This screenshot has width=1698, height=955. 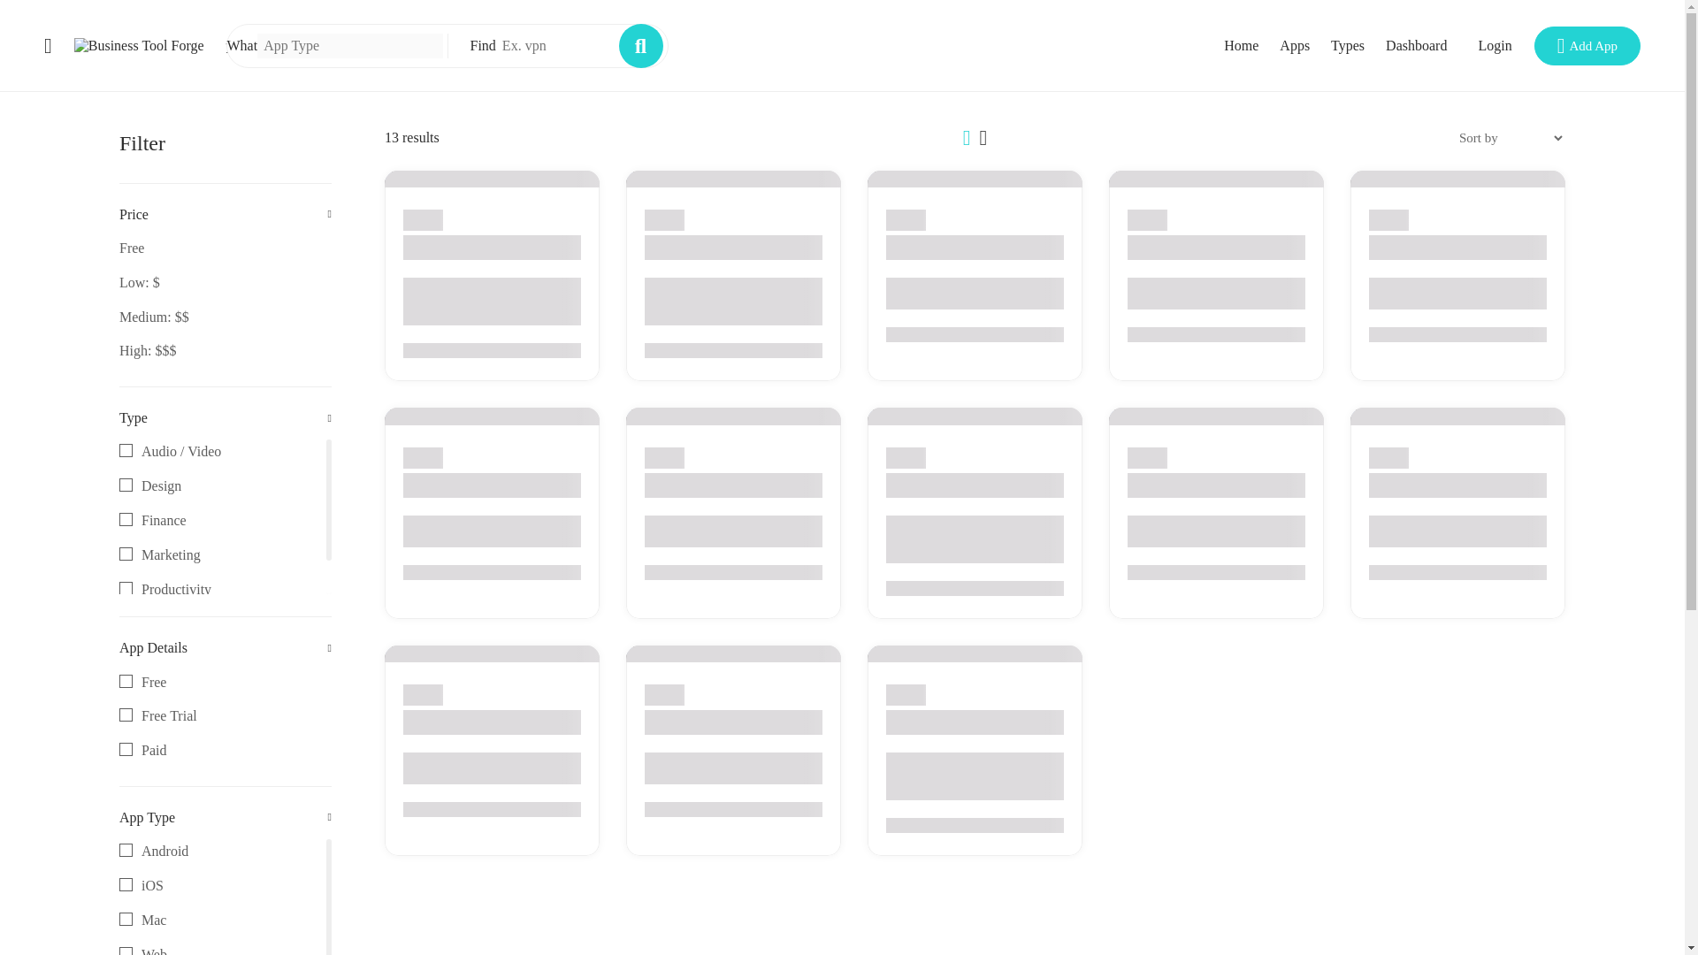 I want to click on GoDaddy, so click(x=669, y=179).